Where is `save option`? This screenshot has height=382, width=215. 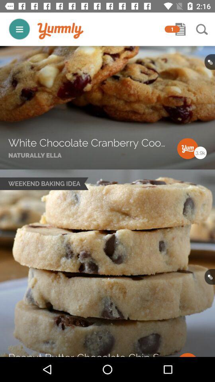
save option is located at coordinates (180, 29).